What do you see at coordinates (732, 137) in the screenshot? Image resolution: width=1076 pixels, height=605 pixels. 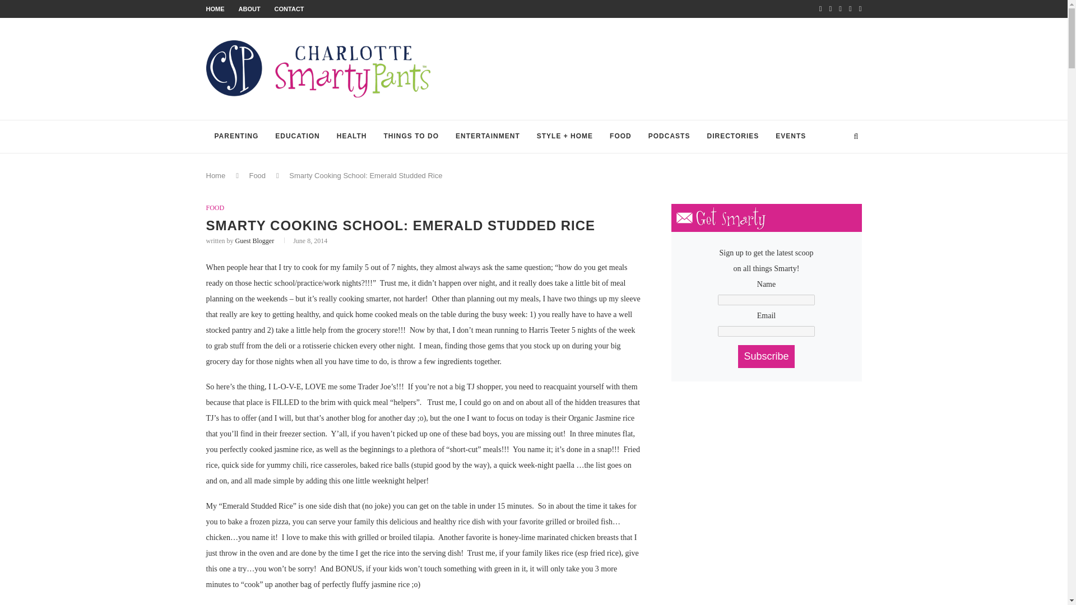 I see `DIRECTORIES` at bounding box center [732, 137].